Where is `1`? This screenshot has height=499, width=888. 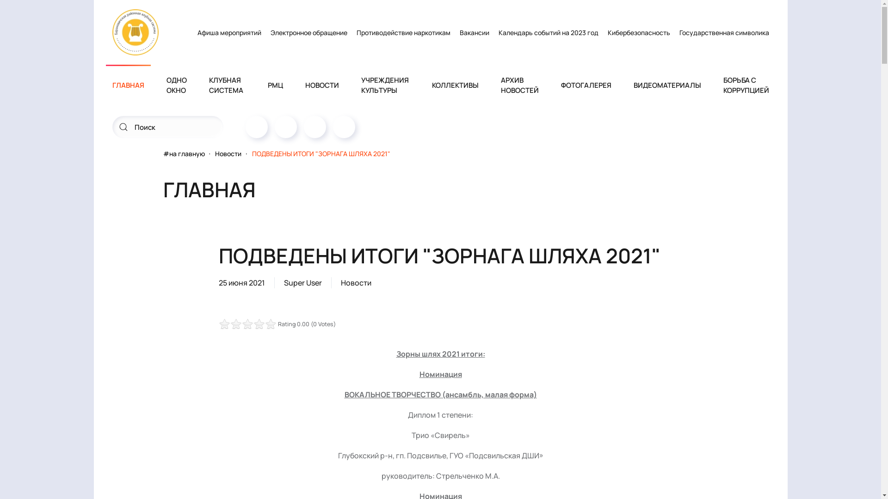 1 is located at coordinates (244, 324).